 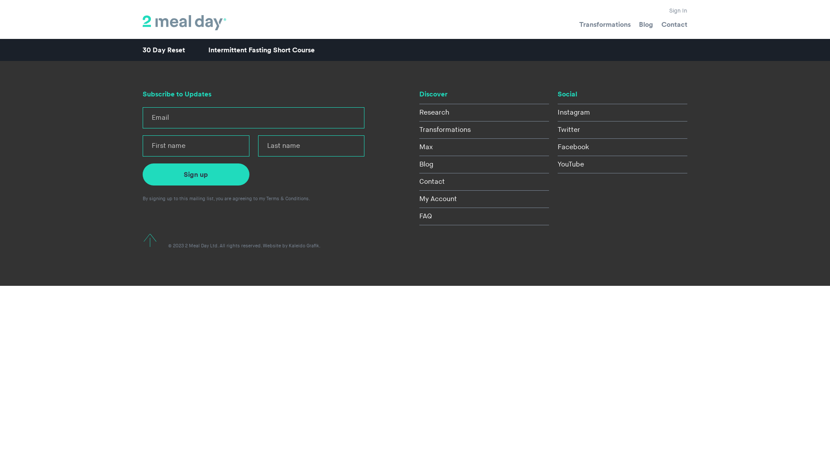 What do you see at coordinates (678, 11) in the screenshot?
I see `Sign In` at bounding box center [678, 11].